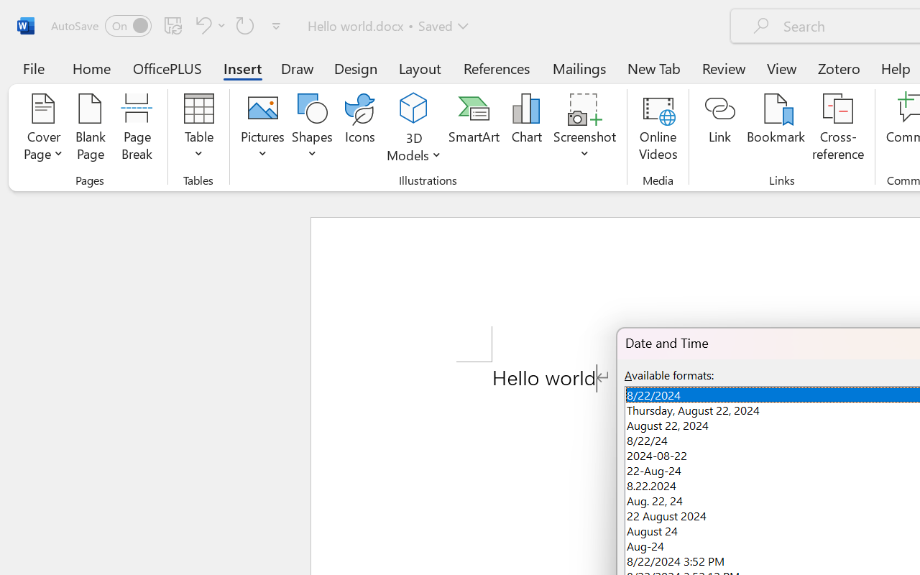 The width and height of the screenshot is (920, 575). Describe the element at coordinates (420, 68) in the screenshot. I see `Layout` at that location.